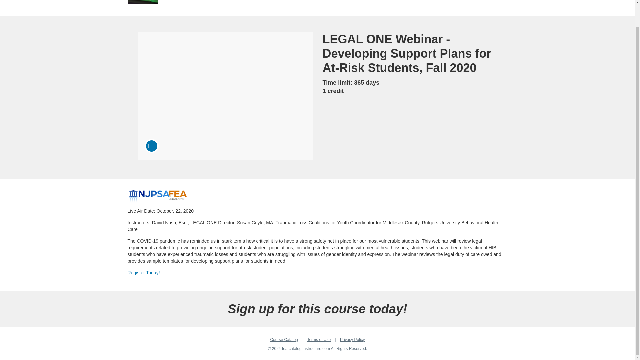  I want to click on Register Today!, so click(143, 273).